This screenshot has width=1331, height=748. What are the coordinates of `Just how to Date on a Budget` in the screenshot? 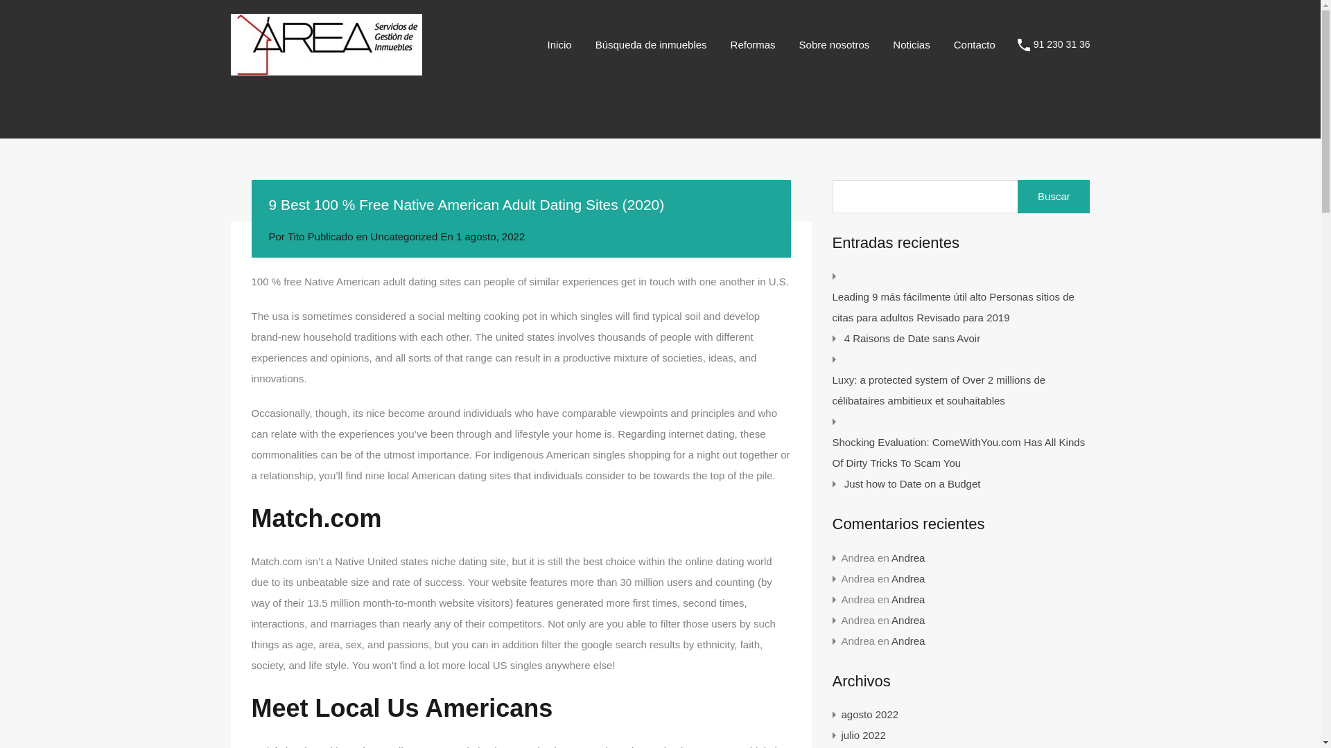 It's located at (912, 483).